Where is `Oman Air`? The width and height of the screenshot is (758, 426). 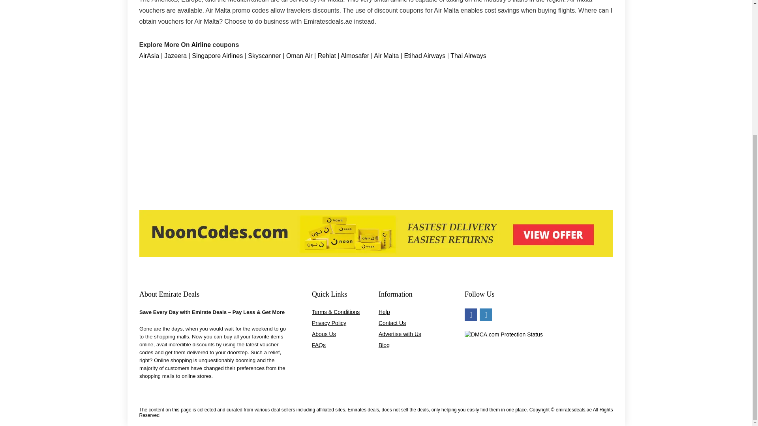
Oman Air is located at coordinates (300, 56).